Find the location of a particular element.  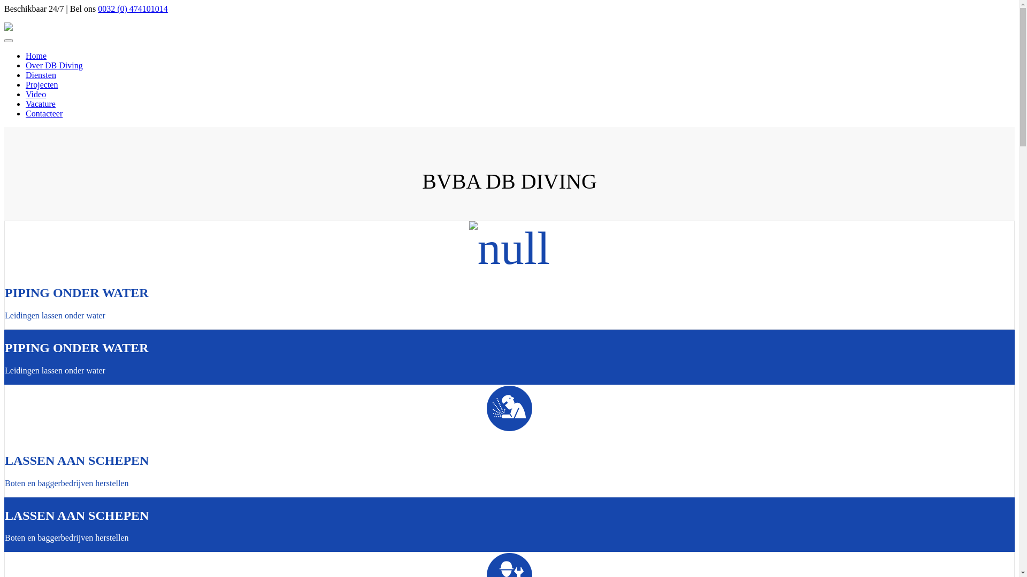

Projecten is located at coordinates (42, 84).